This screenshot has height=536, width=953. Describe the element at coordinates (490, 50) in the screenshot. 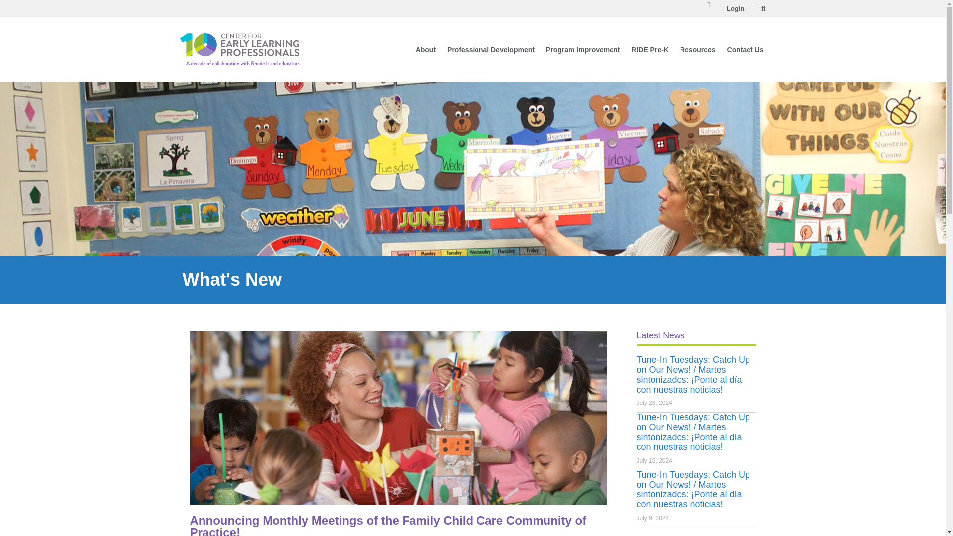

I see `Professional Development` at that location.